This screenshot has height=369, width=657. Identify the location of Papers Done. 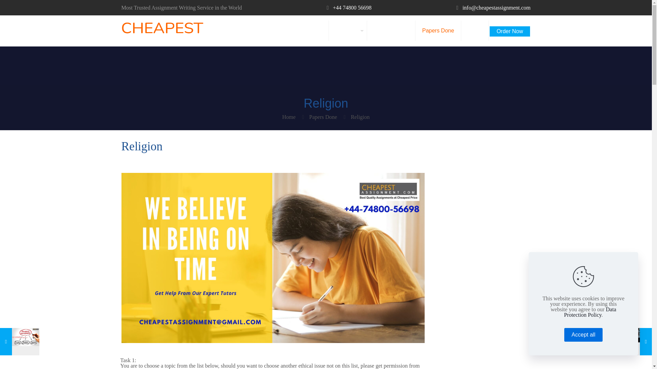
(438, 31).